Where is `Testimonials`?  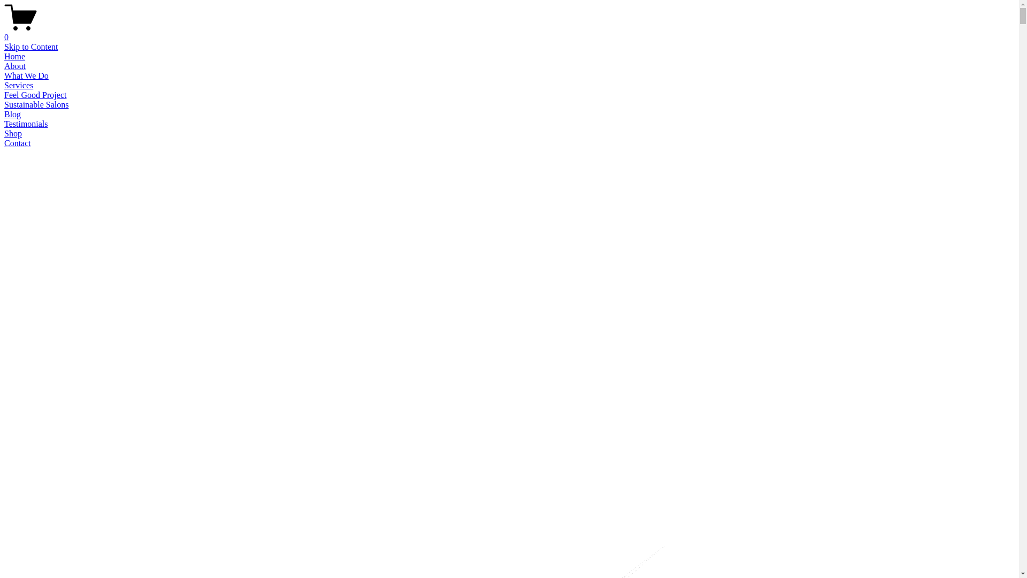 Testimonials is located at coordinates (26, 124).